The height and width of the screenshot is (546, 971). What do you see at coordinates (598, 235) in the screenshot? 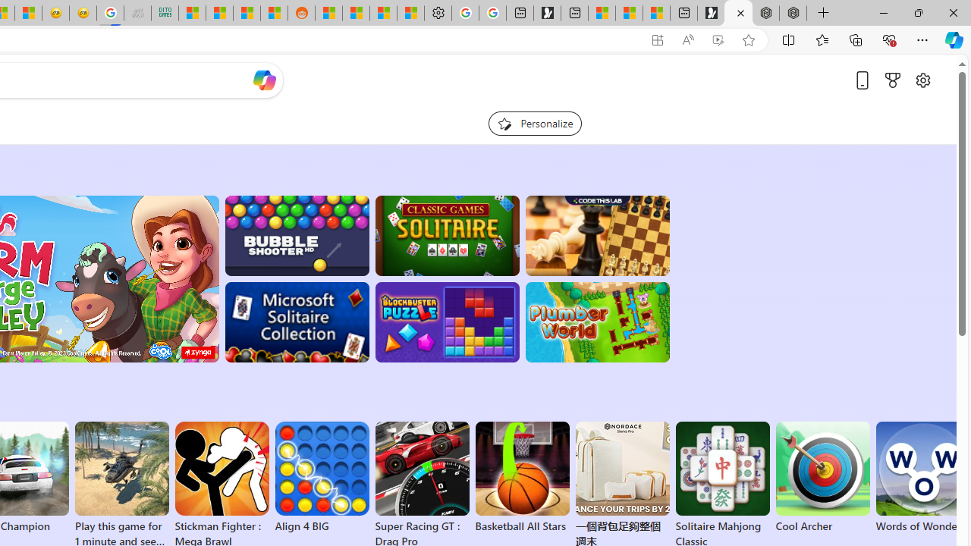
I see `Master Chess` at bounding box center [598, 235].